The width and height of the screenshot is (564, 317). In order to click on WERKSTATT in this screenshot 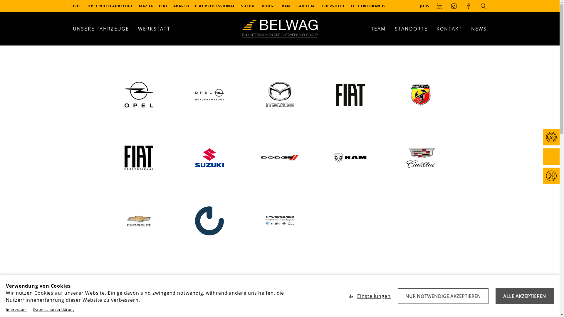, I will do `click(154, 29)`.